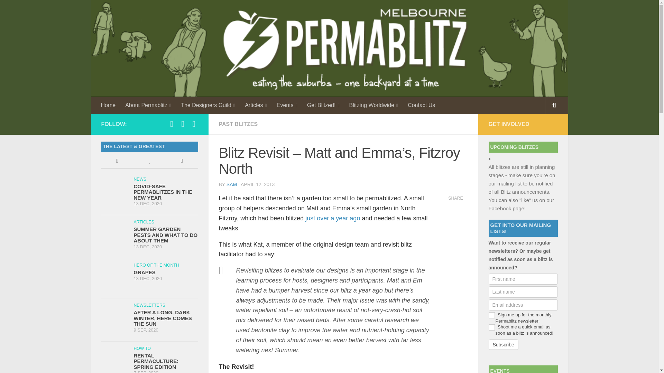  What do you see at coordinates (149, 162) in the screenshot?
I see `Popular Posts` at bounding box center [149, 162].